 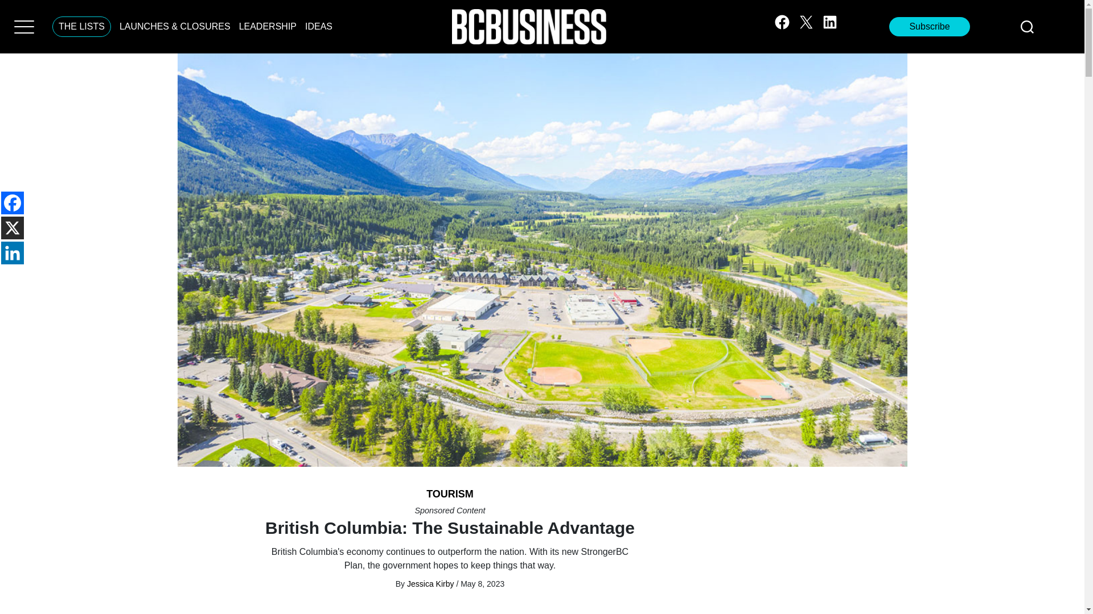 What do you see at coordinates (13, 202) in the screenshot?
I see `Facebook` at bounding box center [13, 202].